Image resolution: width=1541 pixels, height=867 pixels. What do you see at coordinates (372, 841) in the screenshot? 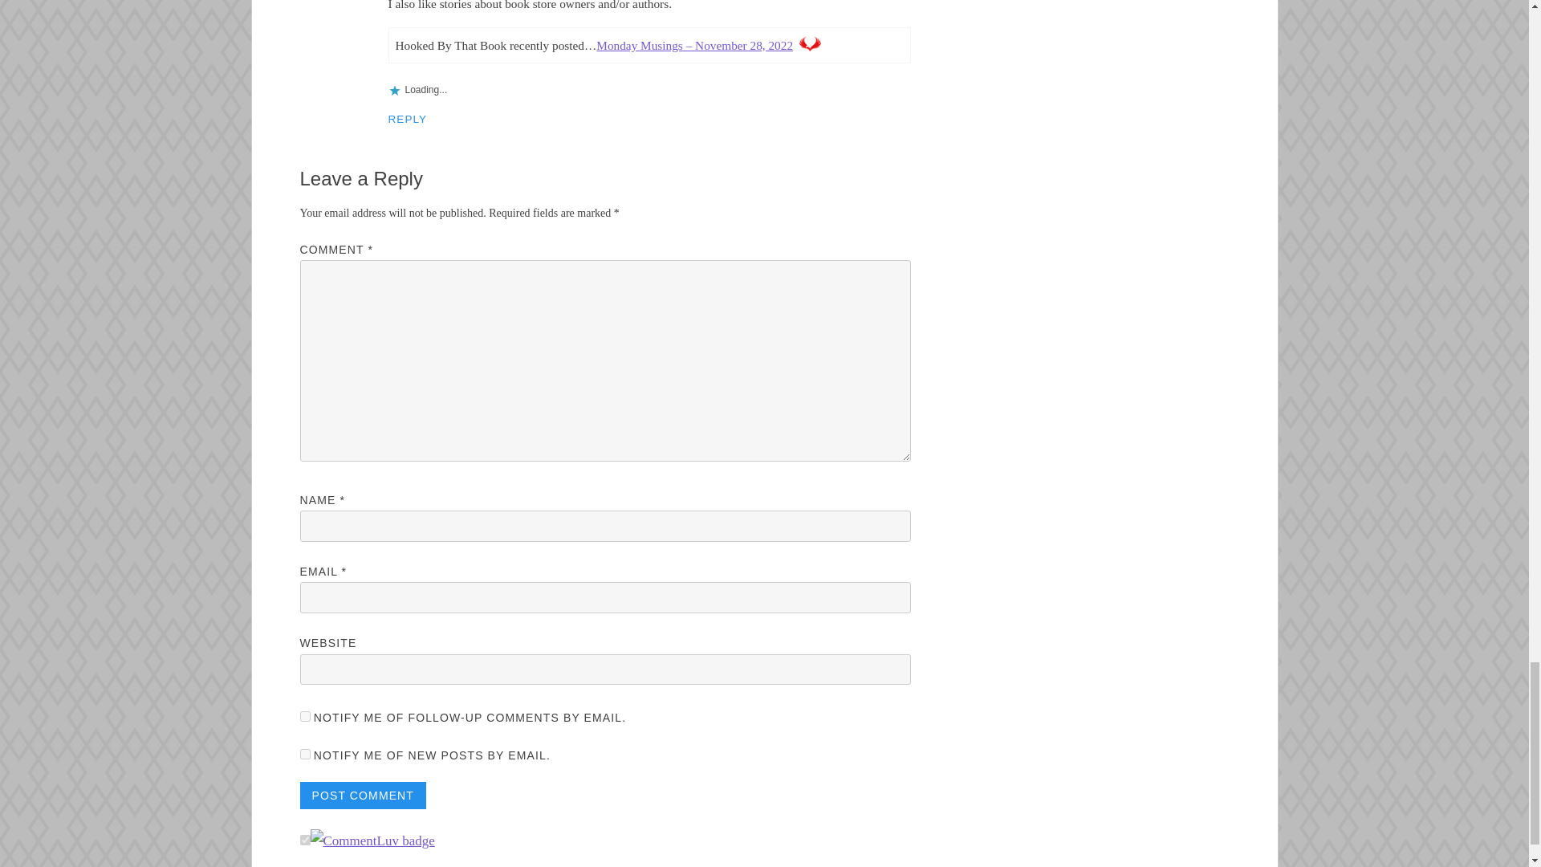
I see `CommentLuv is enabled` at bounding box center [372, 841].